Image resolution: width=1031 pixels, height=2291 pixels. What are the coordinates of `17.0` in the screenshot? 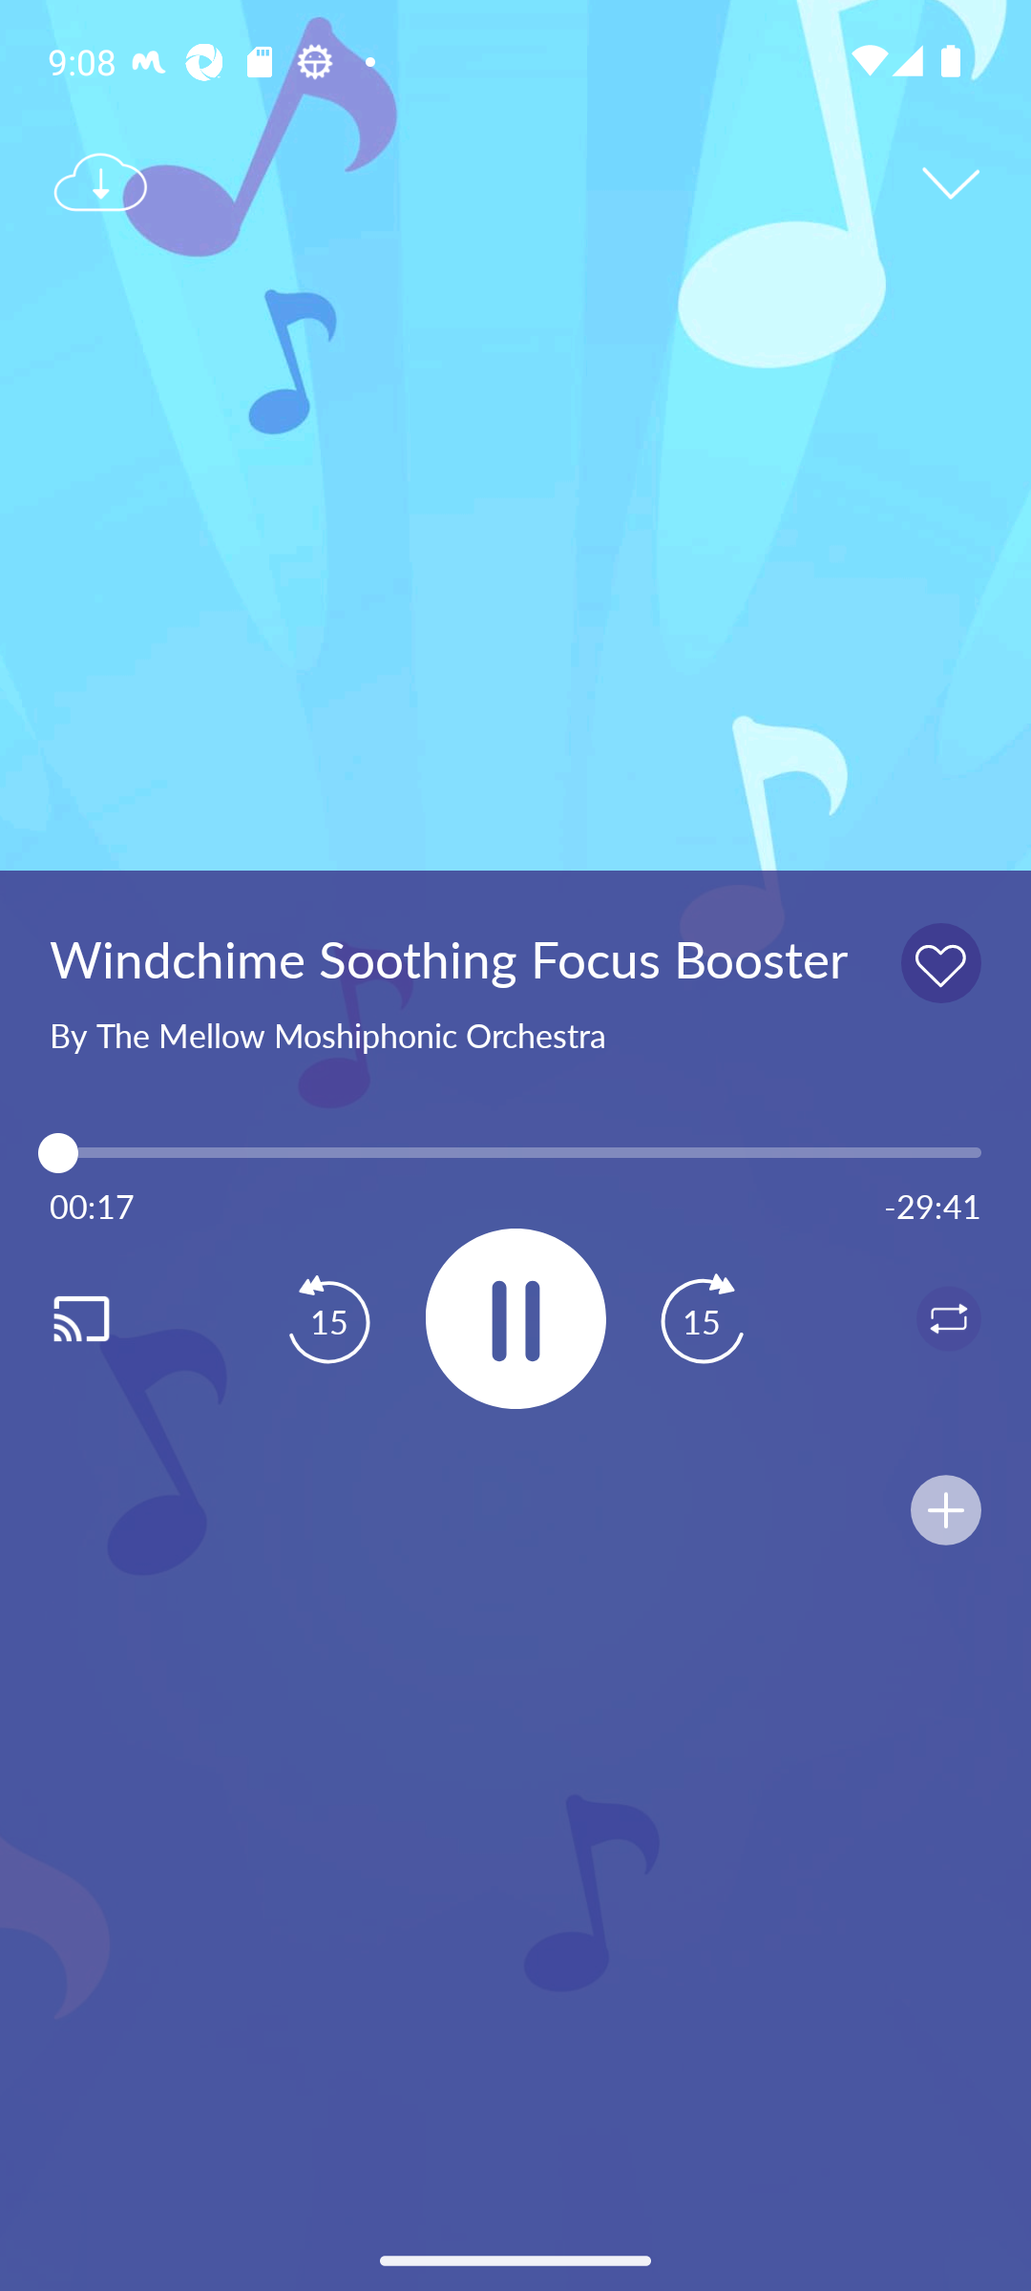 It's located at (515, 1153).